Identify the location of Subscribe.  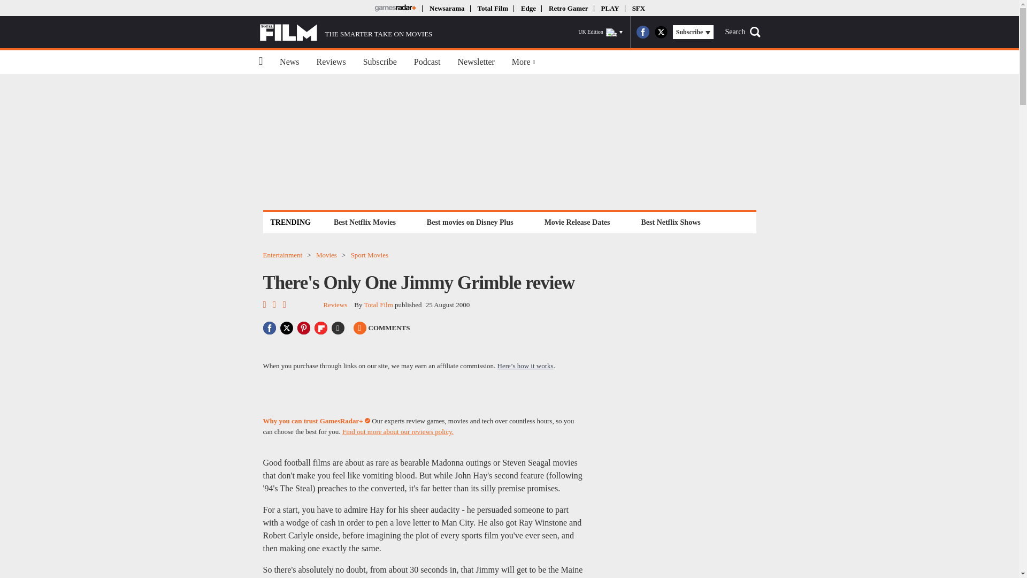
(380, 62).